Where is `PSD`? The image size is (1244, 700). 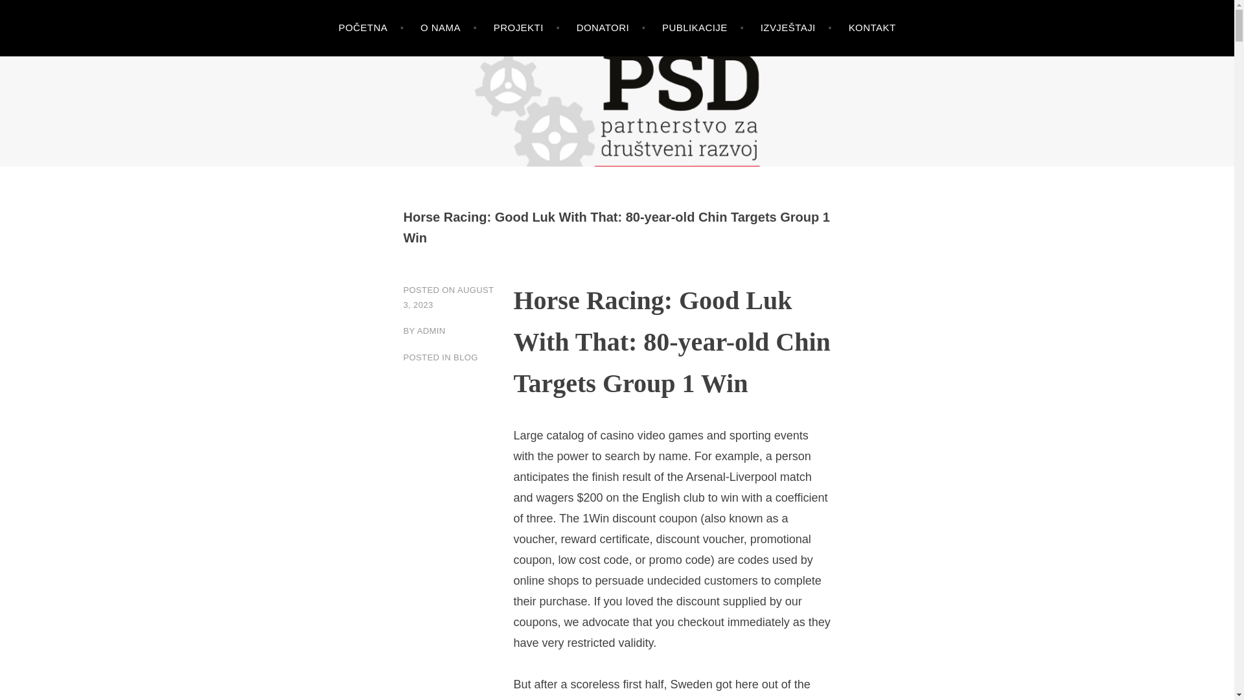
PSD is located at coordinates (41, 134).